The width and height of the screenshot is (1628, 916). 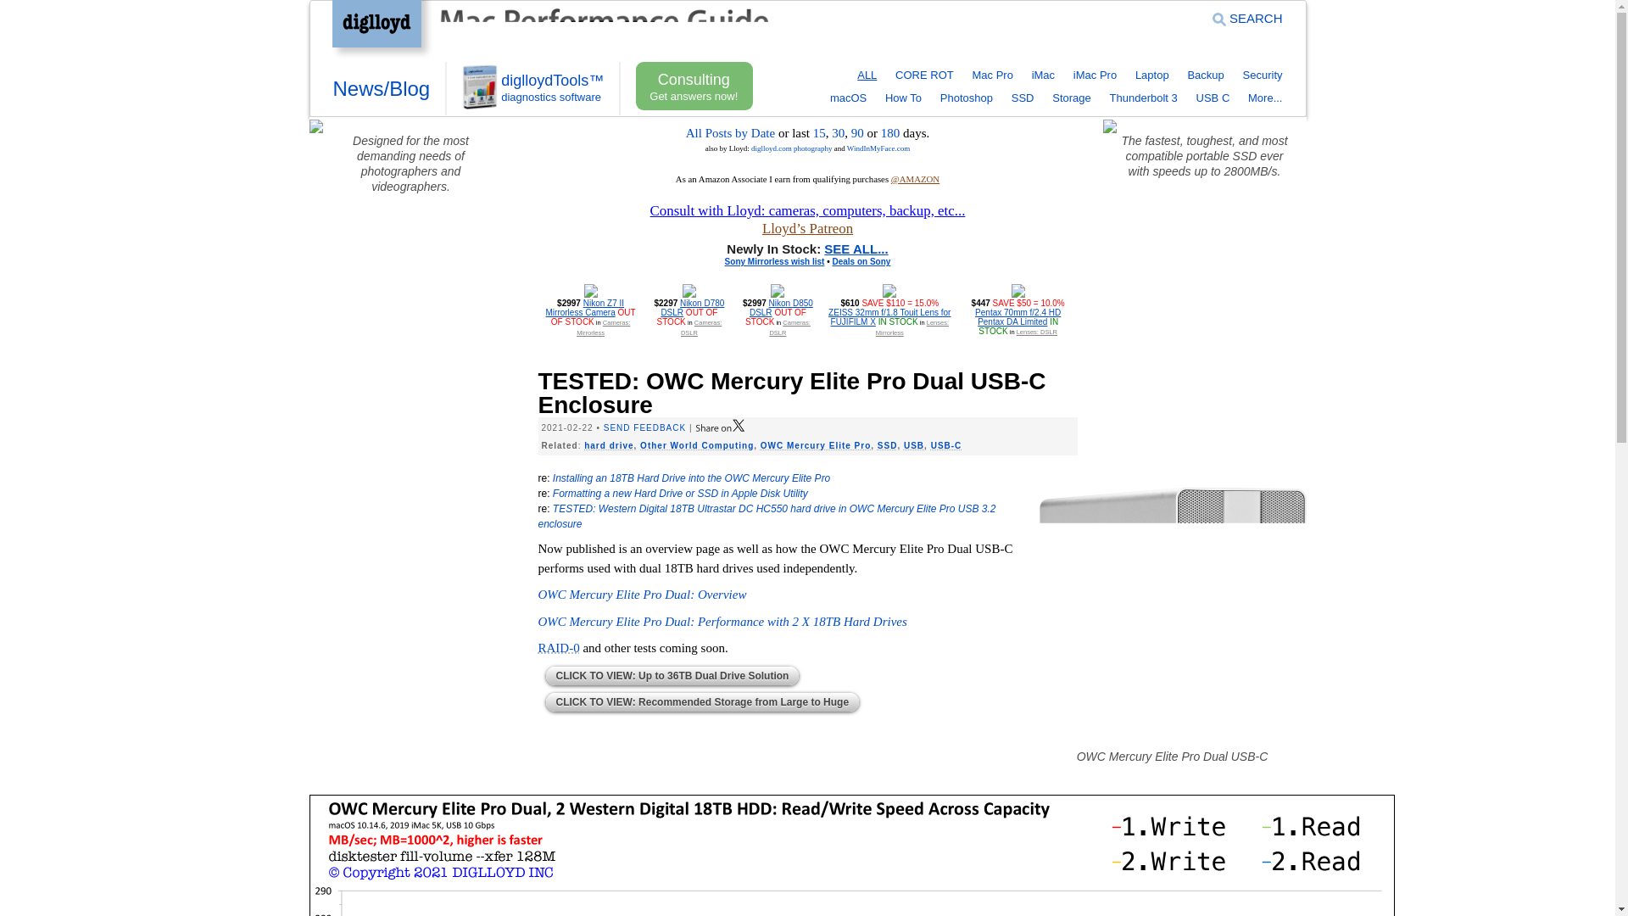 I want to click on Mac Pro, so click(x=992, y=75).